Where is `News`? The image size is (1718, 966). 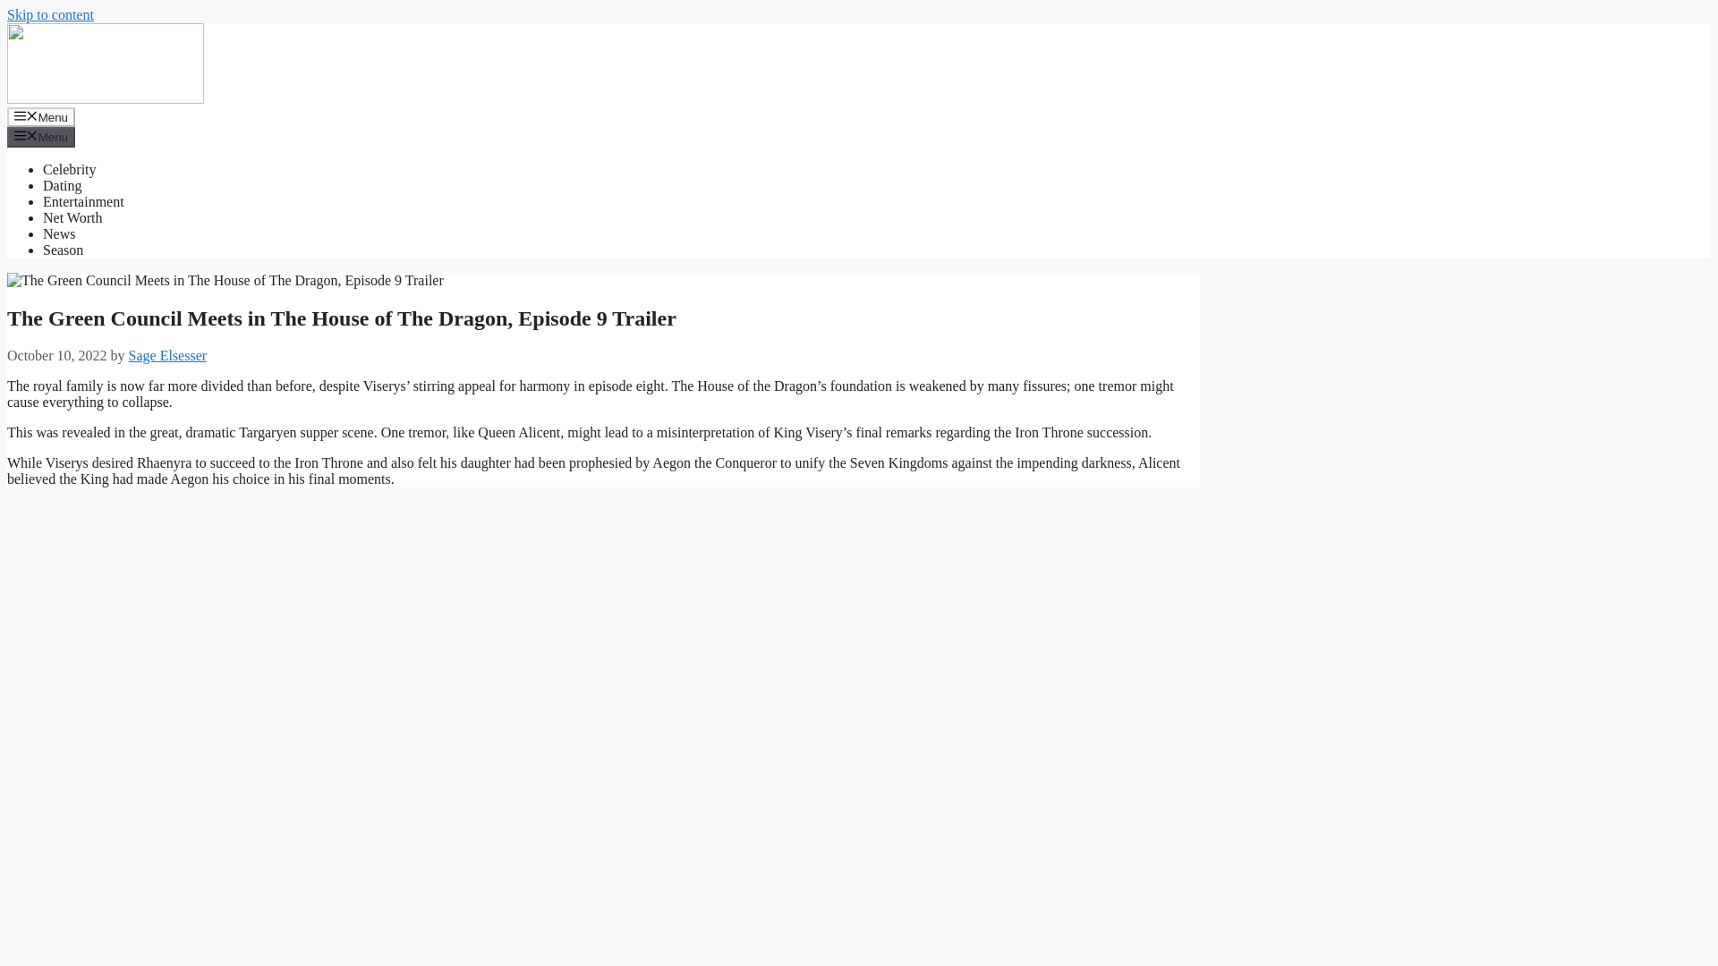 News is located at coordinates (59, 233).